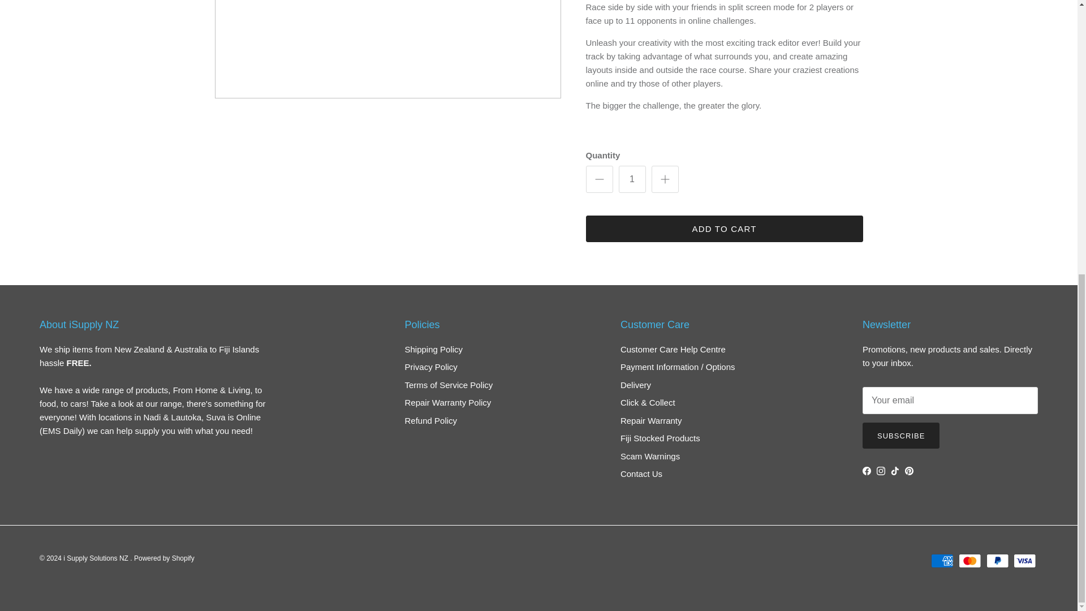 The image size is (1086, 611). What do you see at coordinates (969, 561) in the screenshot?
I see `Mastercard` at bounding box center [969, 561].